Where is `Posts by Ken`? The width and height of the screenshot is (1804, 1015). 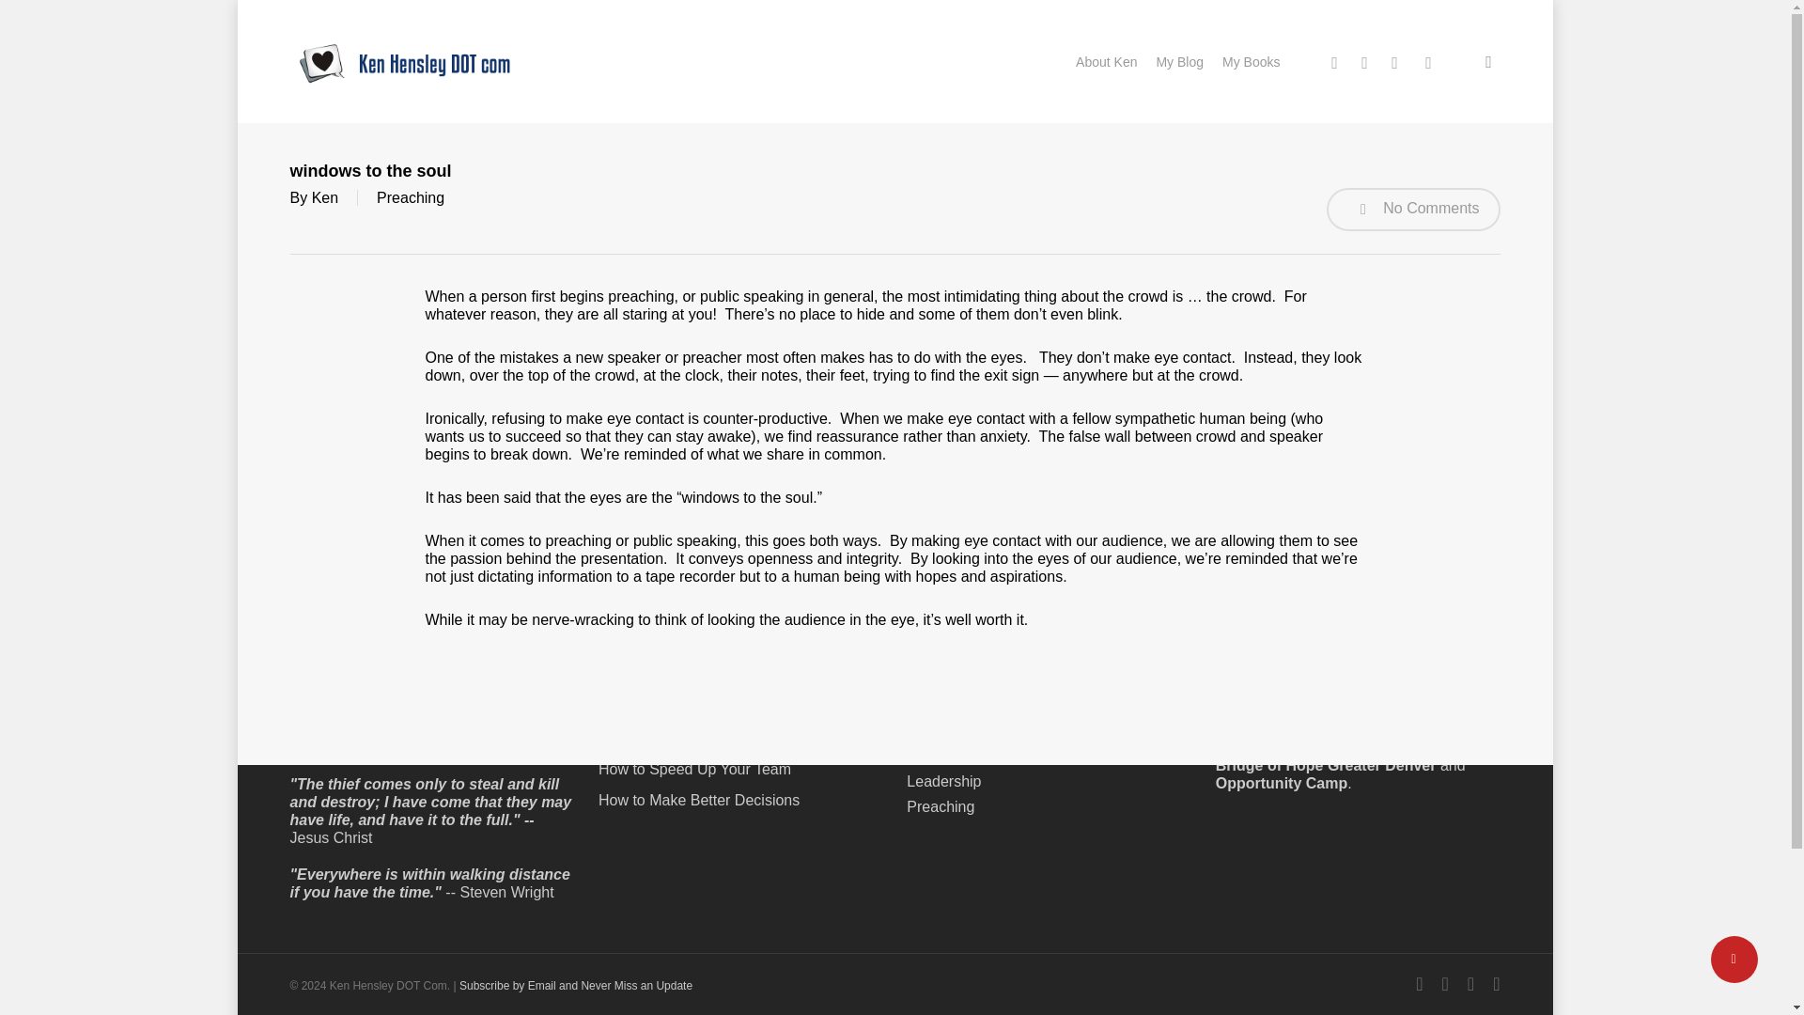 Posts by Ken is located at coordinates (325, 197).